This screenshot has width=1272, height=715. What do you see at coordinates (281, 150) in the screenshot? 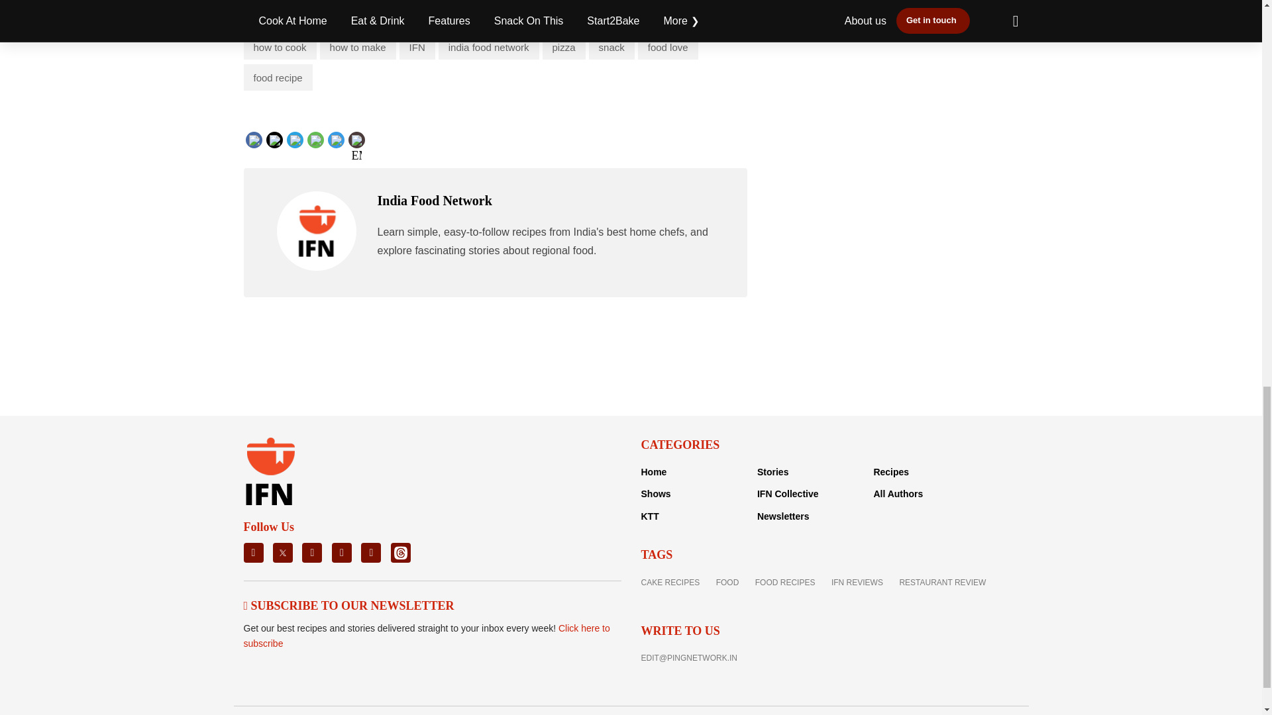
I see `facebook` at bounding box center [281, 150].